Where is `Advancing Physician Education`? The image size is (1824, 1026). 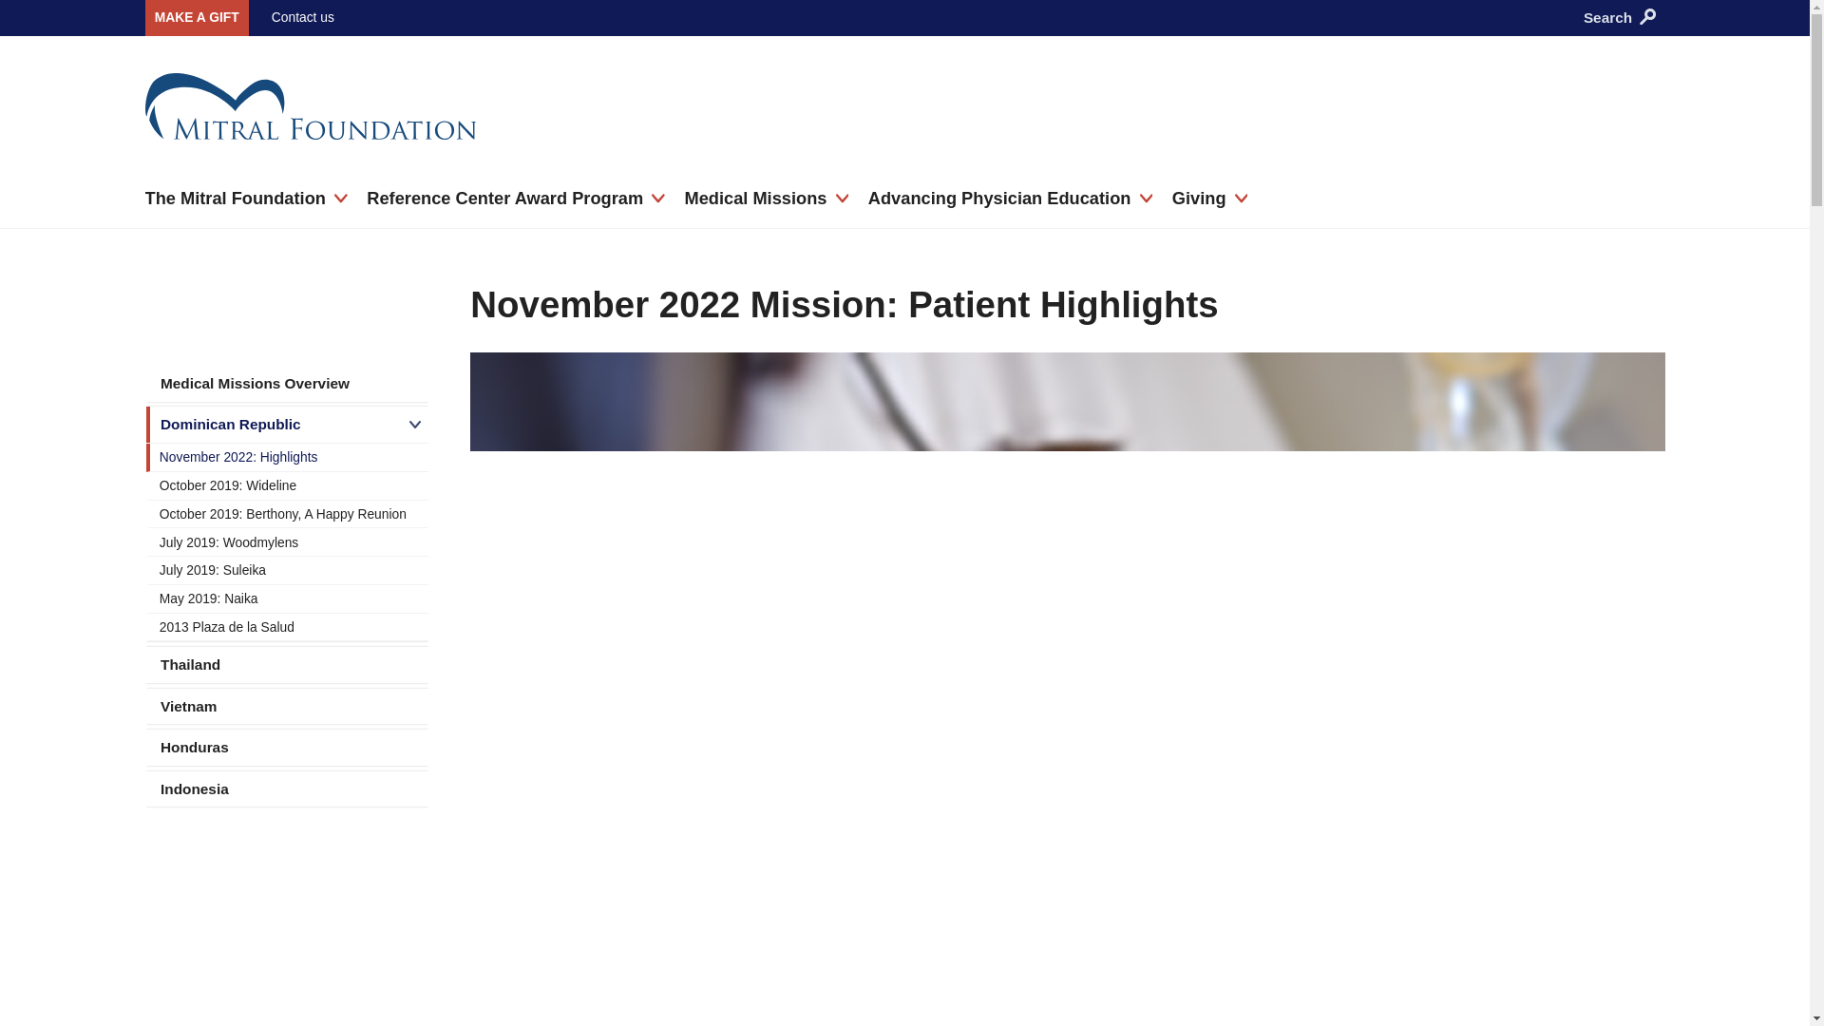 Advancing Physician Education is located at coordinates (1010, 199).